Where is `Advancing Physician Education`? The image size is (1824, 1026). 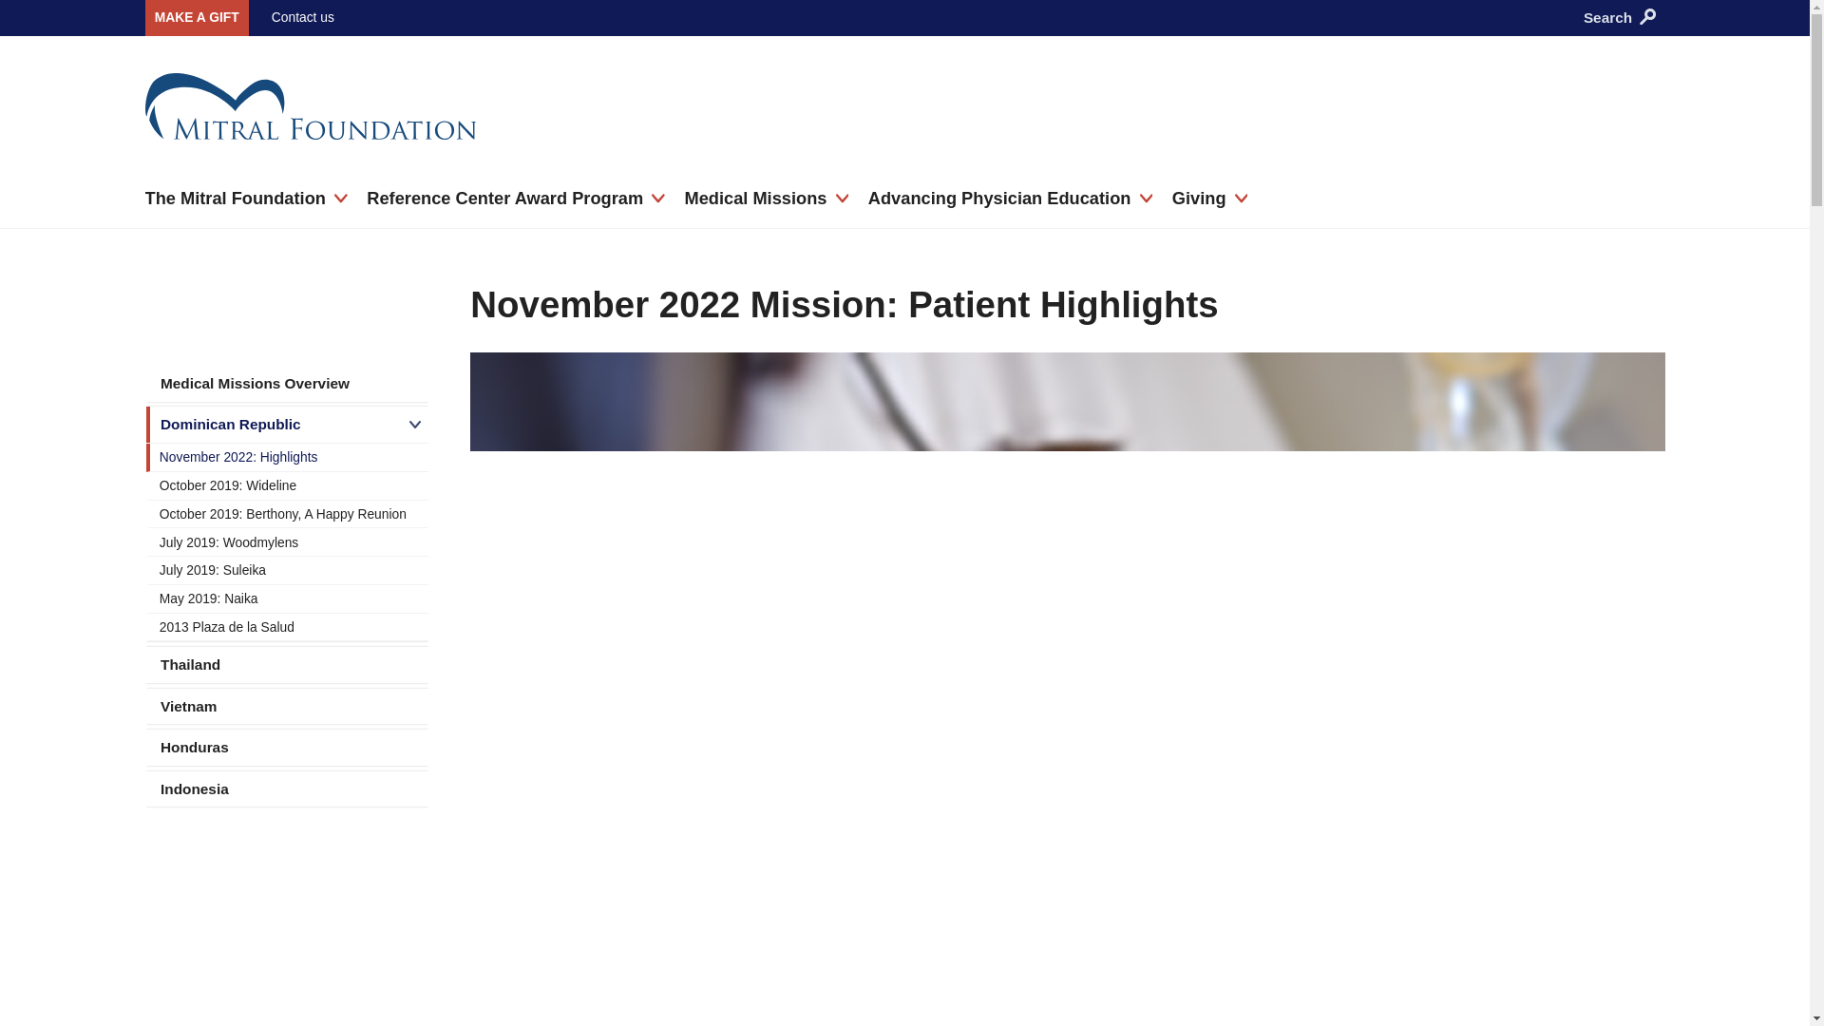 Advancing Physician Education is located at coordinates (1010, 199).